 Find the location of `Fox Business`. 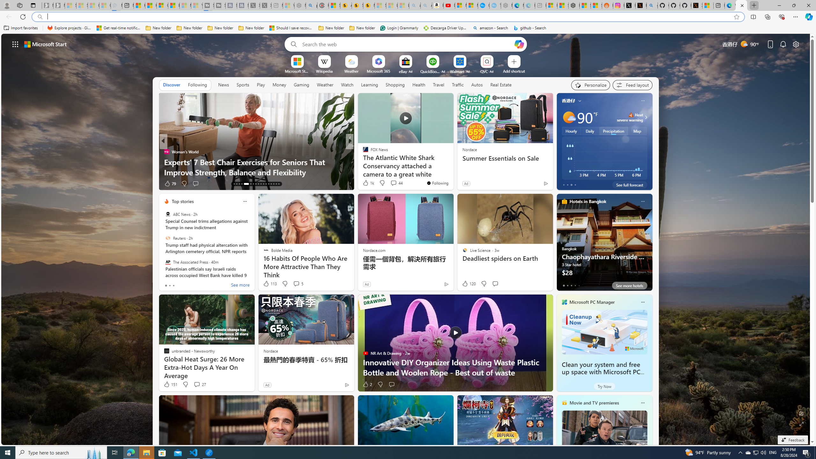

Fox Business is located at coordinates (362, 162).